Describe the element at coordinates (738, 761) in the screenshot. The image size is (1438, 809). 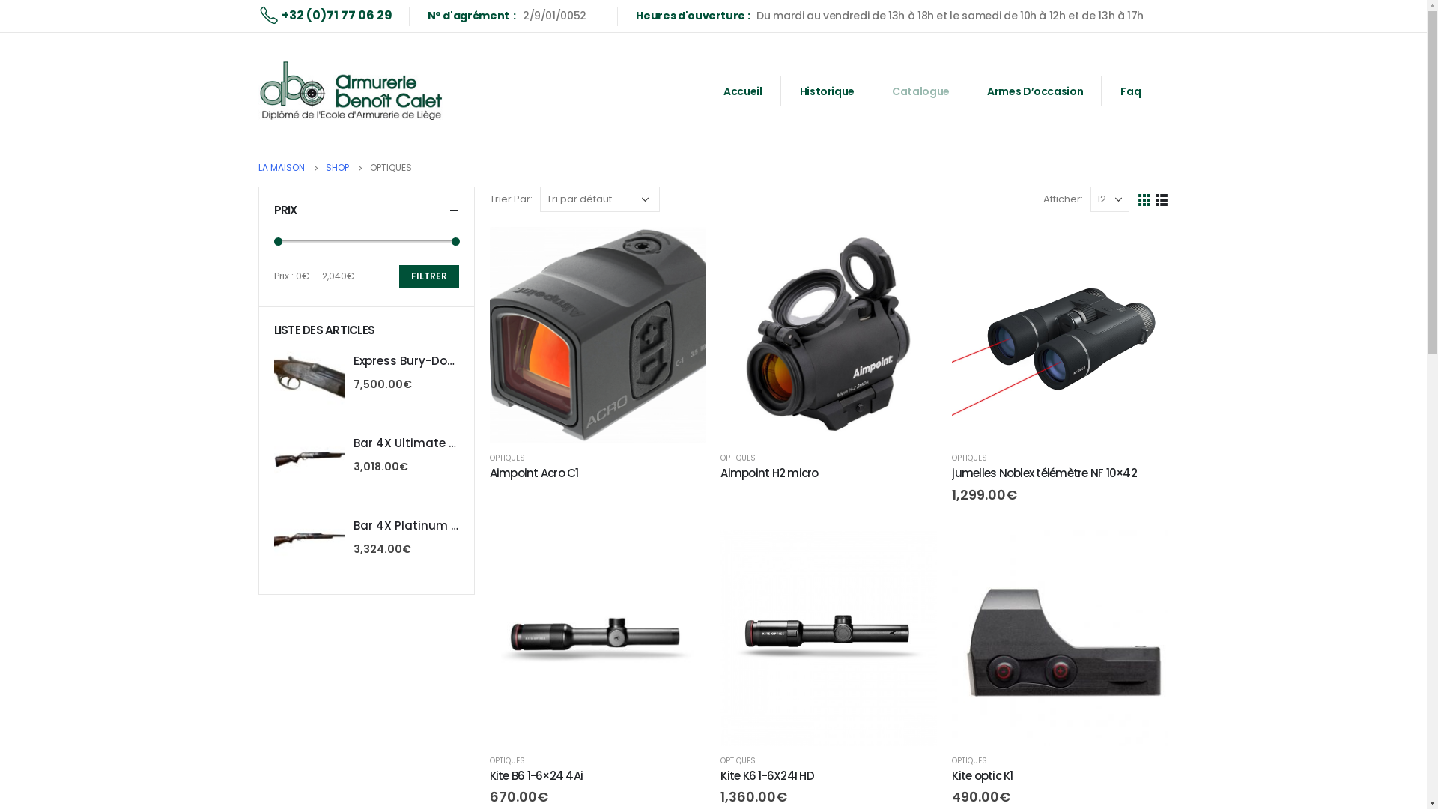
I see `OPTIQUES` at that location.